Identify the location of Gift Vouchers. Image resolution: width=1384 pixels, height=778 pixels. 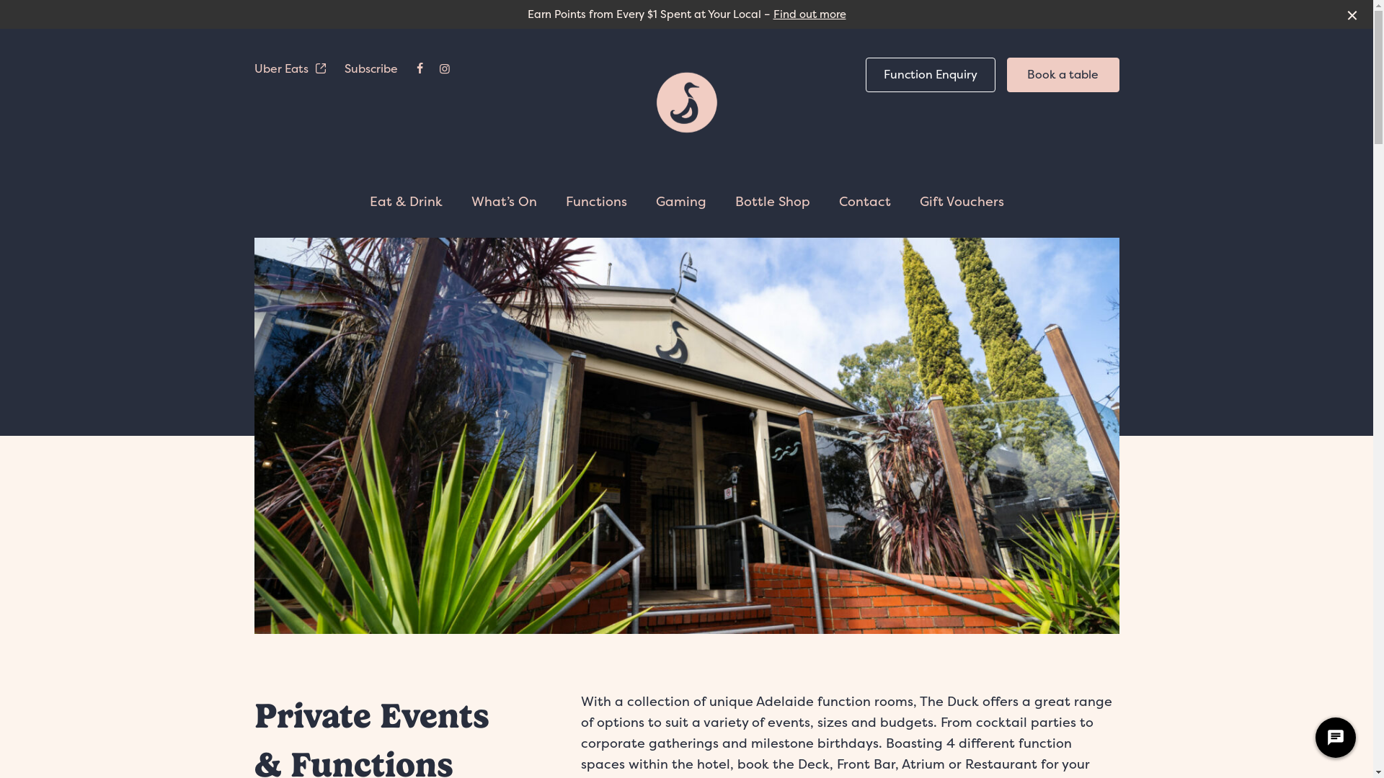
(962, 202).